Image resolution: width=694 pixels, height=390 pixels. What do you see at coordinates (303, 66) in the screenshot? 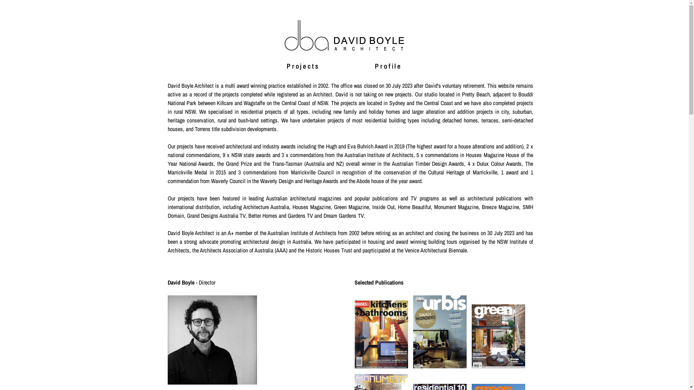
I see `Projects` at bounding box center [303, 66].